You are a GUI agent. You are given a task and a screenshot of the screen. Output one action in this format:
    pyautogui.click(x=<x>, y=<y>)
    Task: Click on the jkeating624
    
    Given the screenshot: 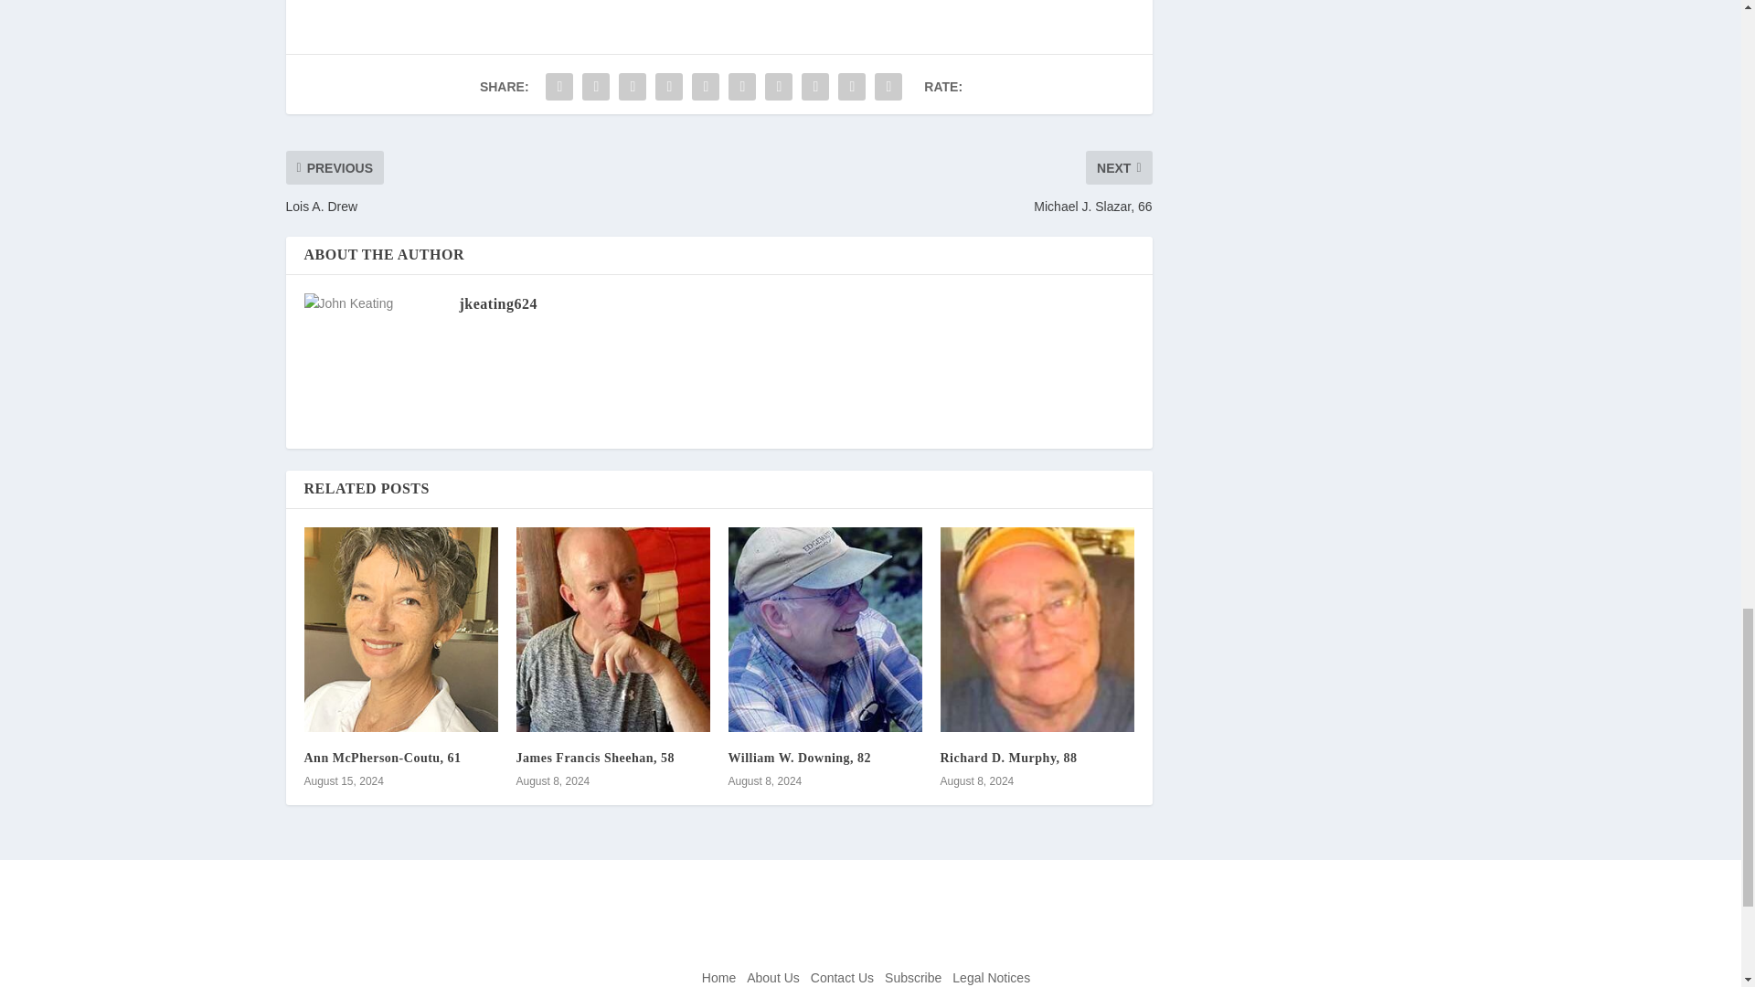 What is the action you would take?
    pyautogui.click(x=497, y=303)
    